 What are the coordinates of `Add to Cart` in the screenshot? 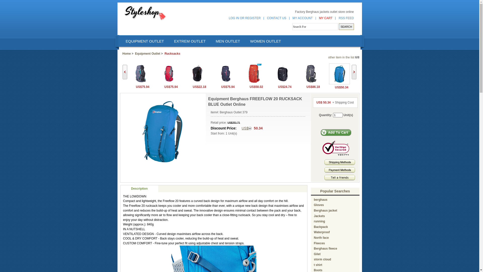 It's located at (336, 132).